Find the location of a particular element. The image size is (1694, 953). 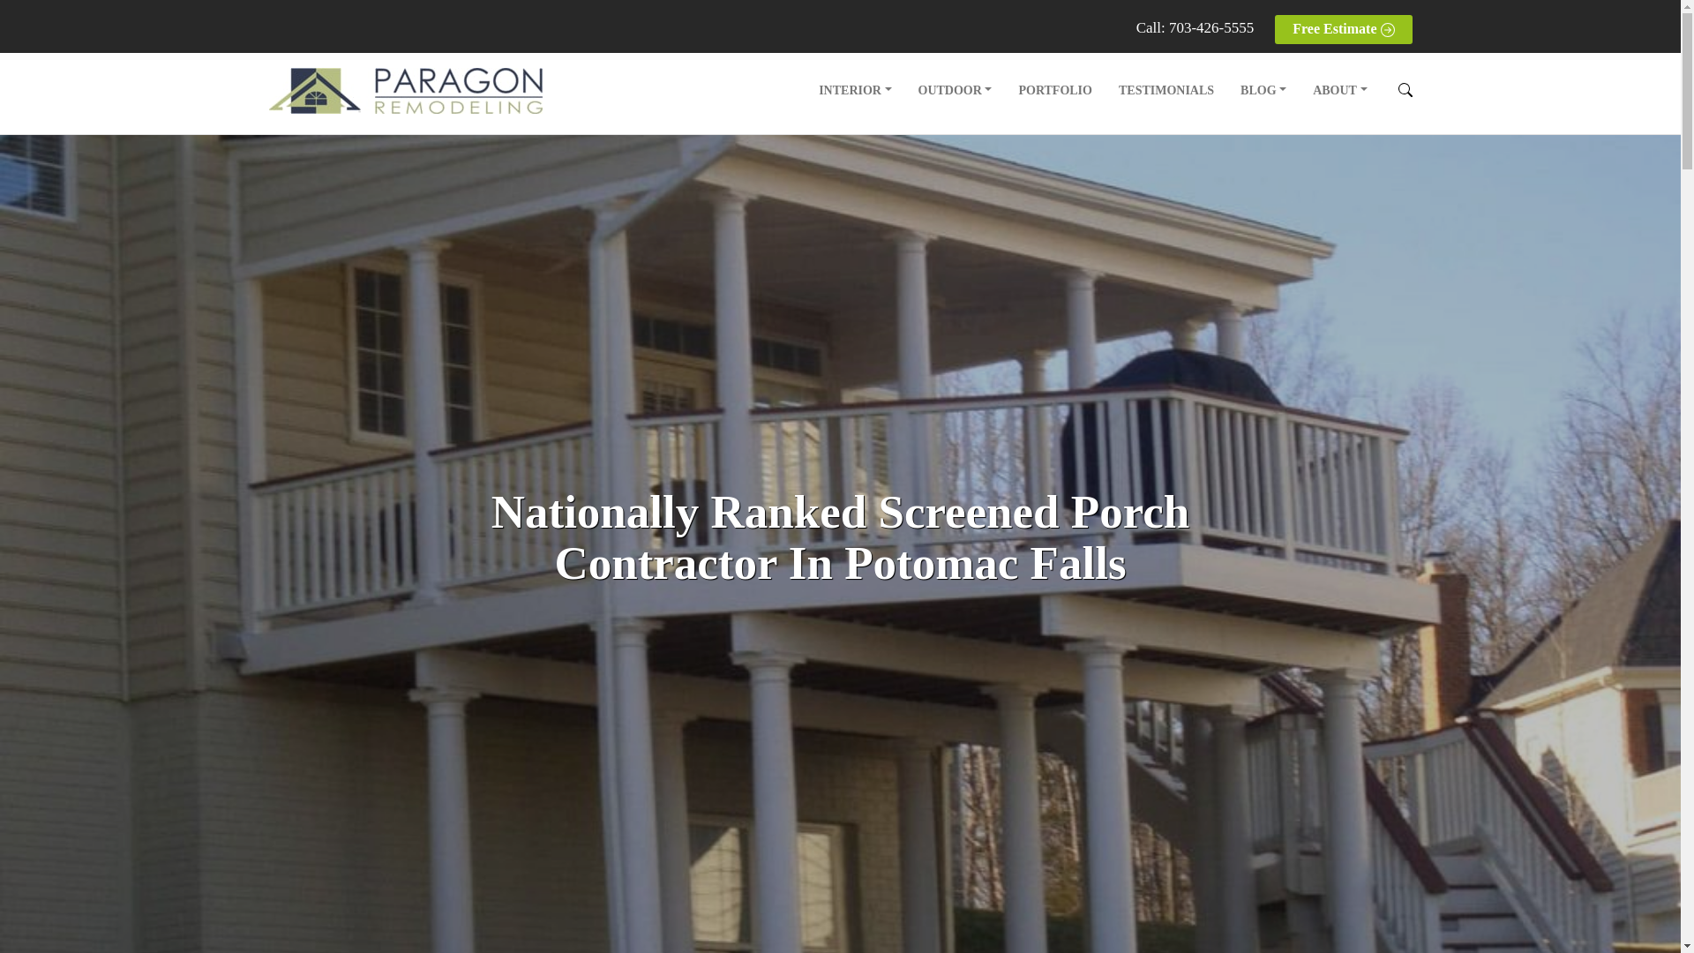

PORTFOLIO is located at coordinates (1055, 90).